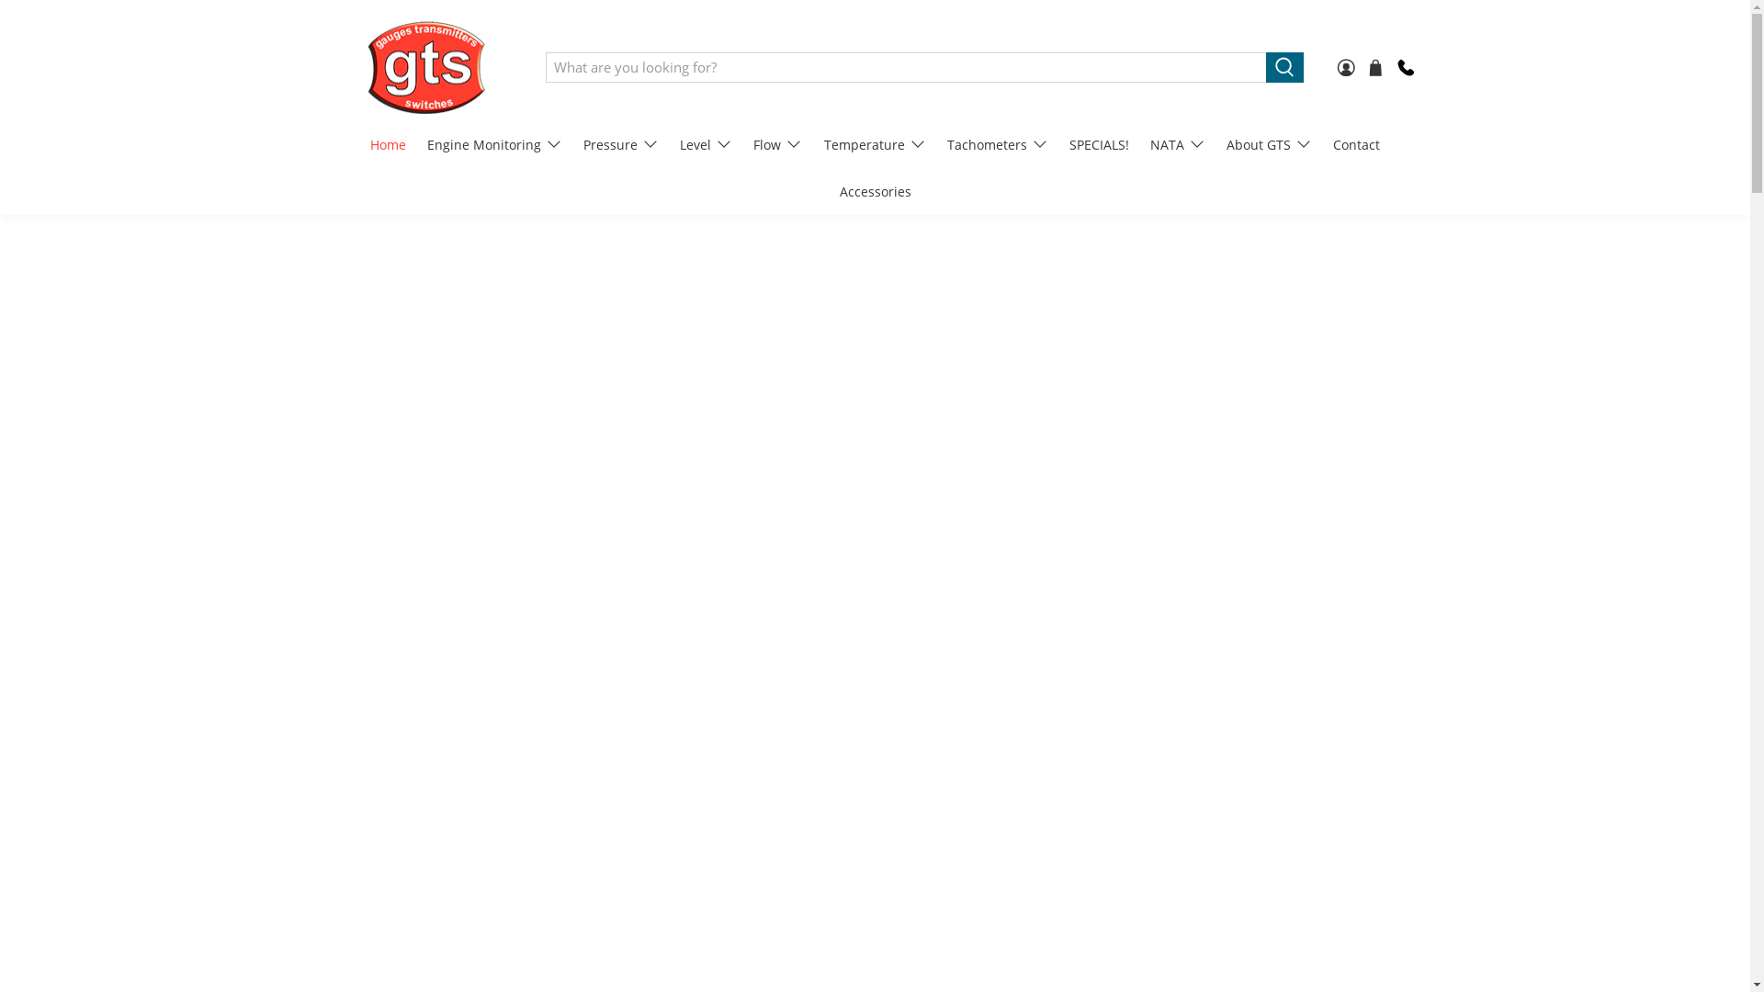 The height and width of the screenshot is (992, 1764). Describe the element at coordinates (1100, 145) in the screenshot. I see `SPECIALS!` at that location.